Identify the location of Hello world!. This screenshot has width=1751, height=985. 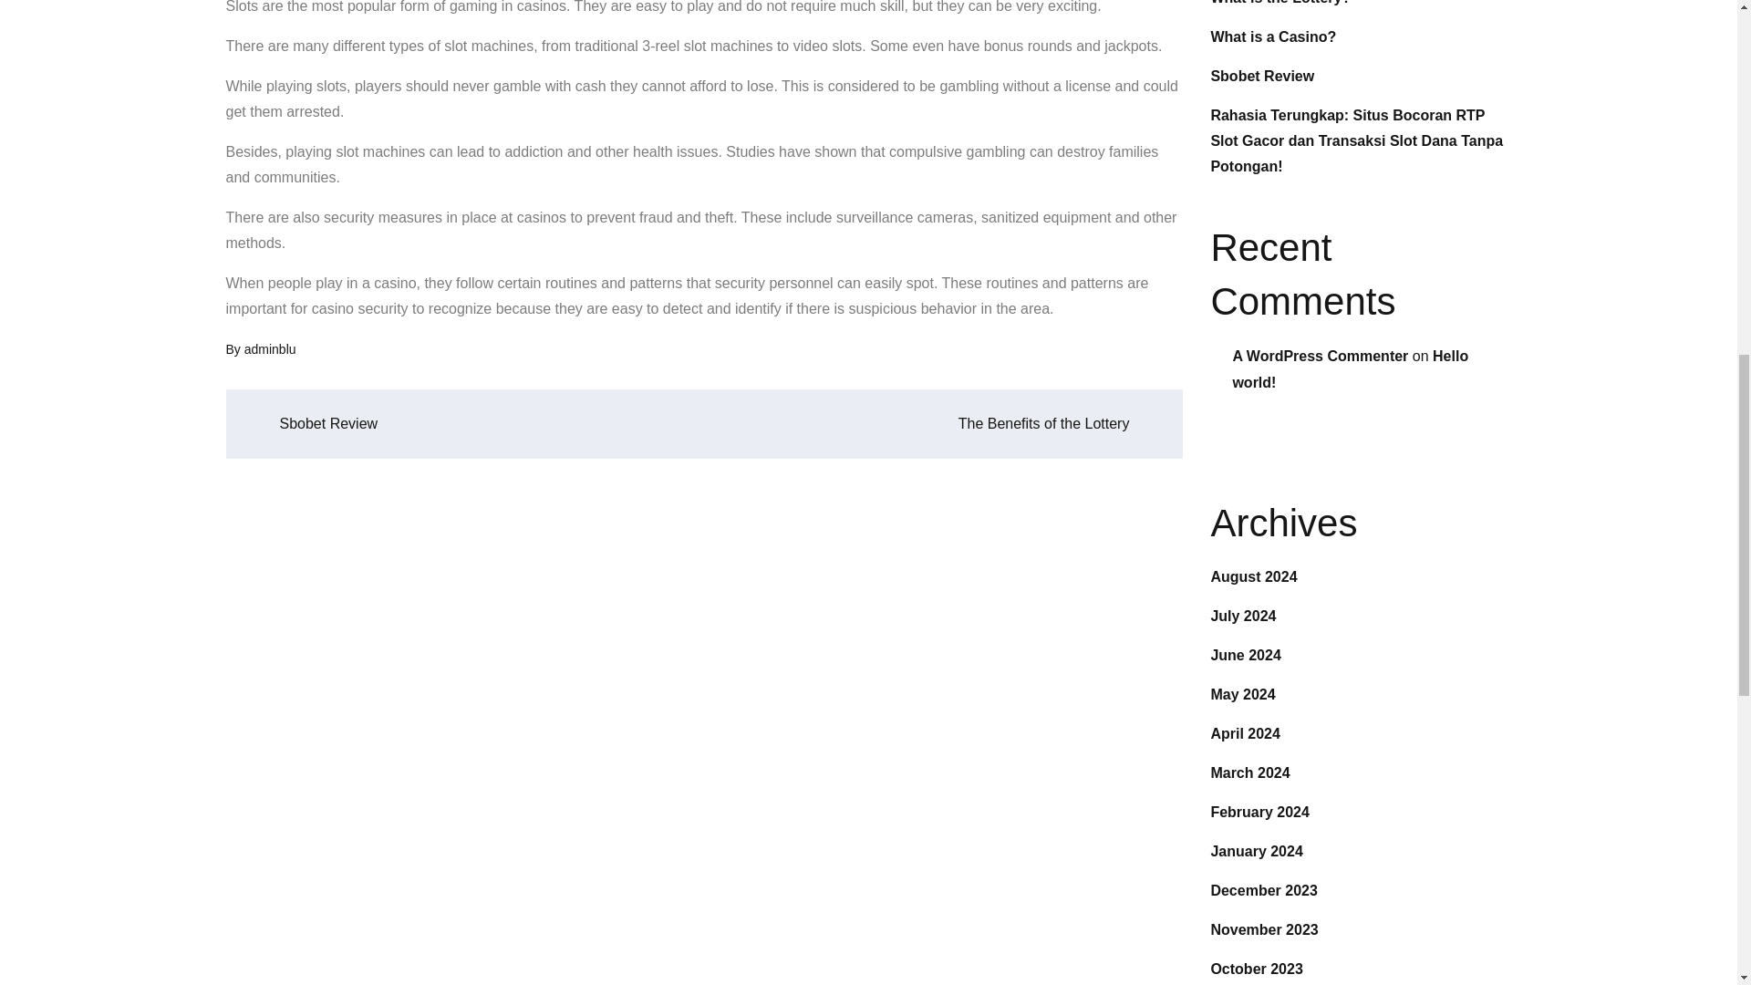
(1350, 368).